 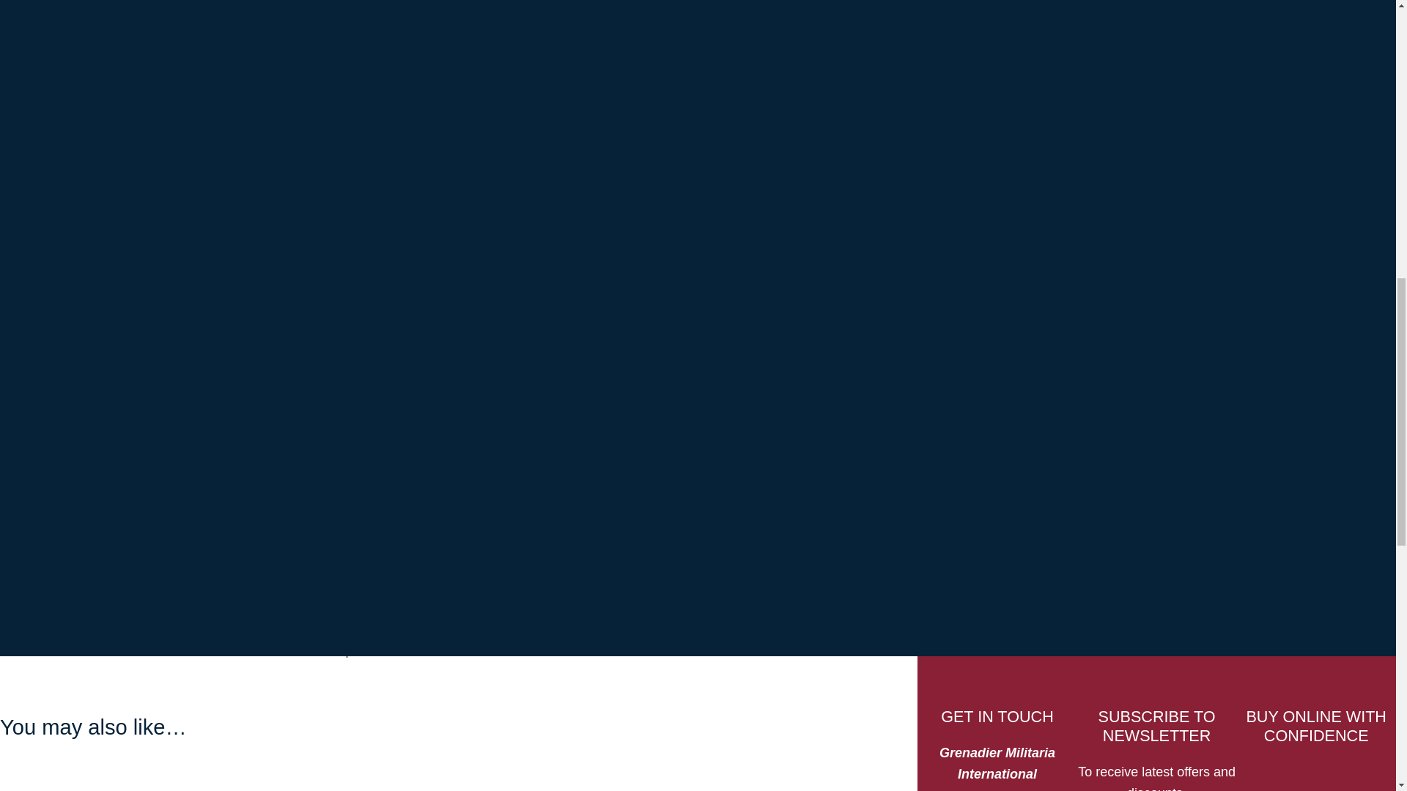 What do you see at coordinates (637, 157) in the screenshot?
I see `PayPal` at bounding box center [637, 157].